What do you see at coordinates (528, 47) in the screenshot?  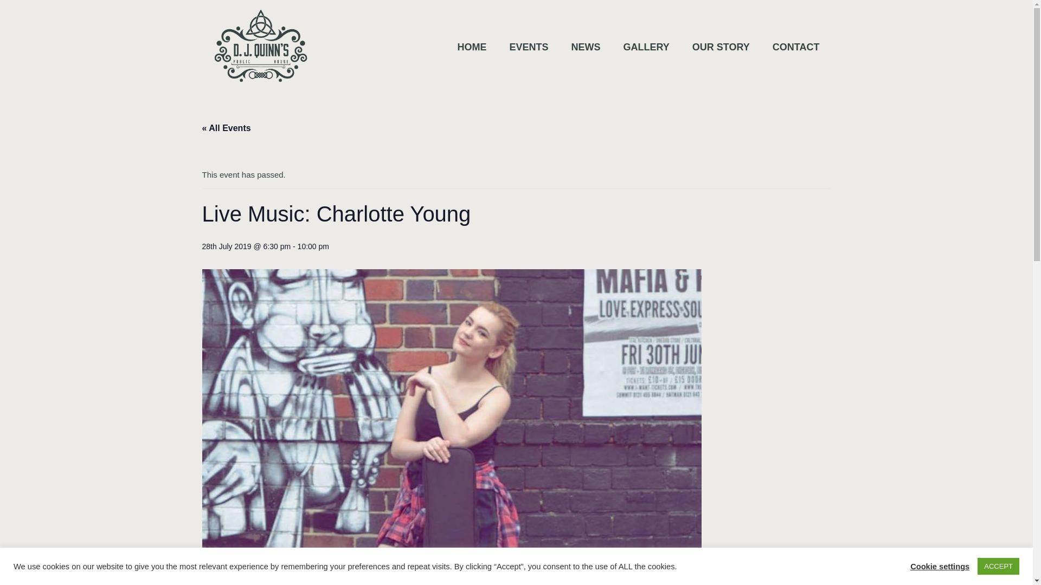 I see `EVENTS` at bounding box center [528, 47].